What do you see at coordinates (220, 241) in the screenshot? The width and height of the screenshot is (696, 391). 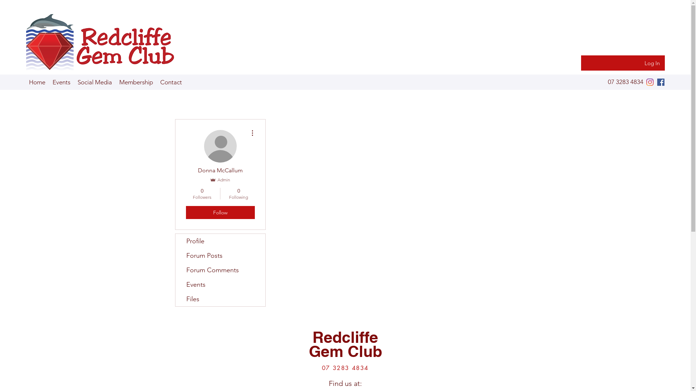 I see `Profile` at bounding box center [220, 241].